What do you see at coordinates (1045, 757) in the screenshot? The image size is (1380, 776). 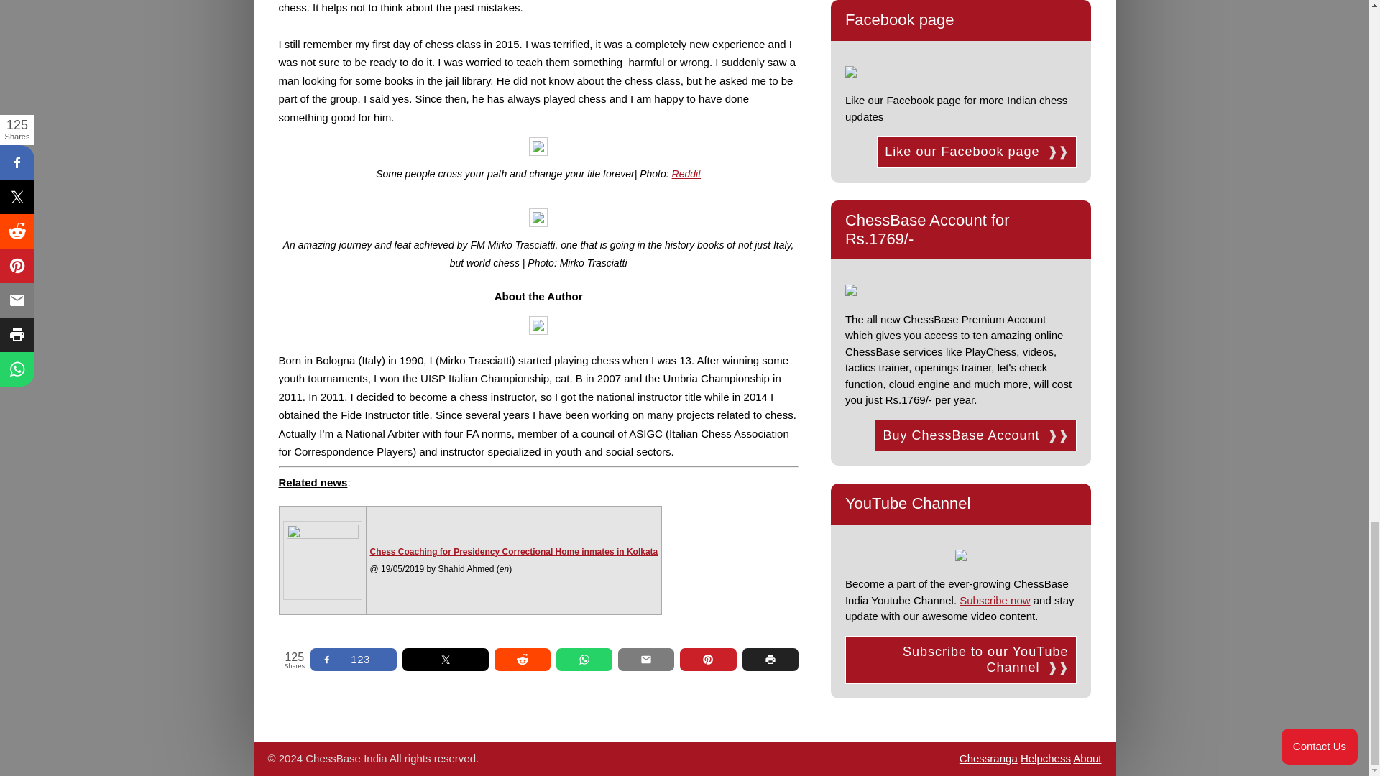 I see `Helpchess` at bounding box center [1045, 757].